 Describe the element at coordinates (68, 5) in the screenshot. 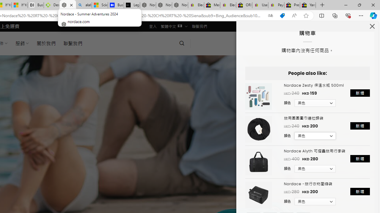

I see `Nordace - Summer Adventures 2024` at that location.